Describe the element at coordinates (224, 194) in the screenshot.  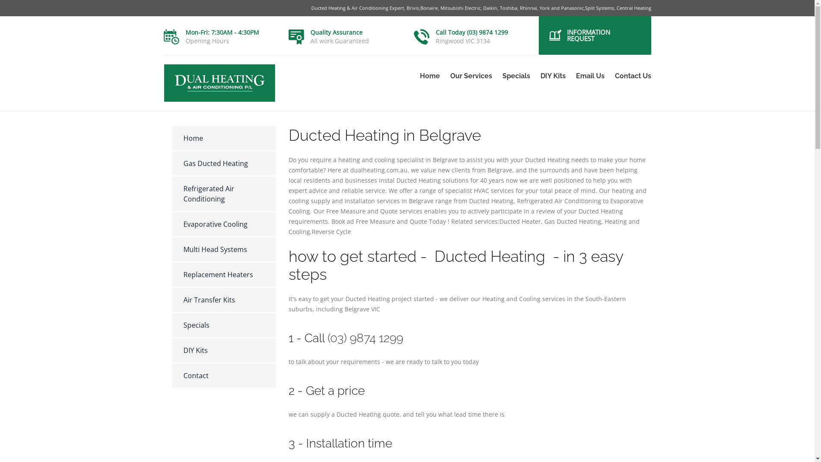
I see `Refrigerated Air Conditioning` at that location.